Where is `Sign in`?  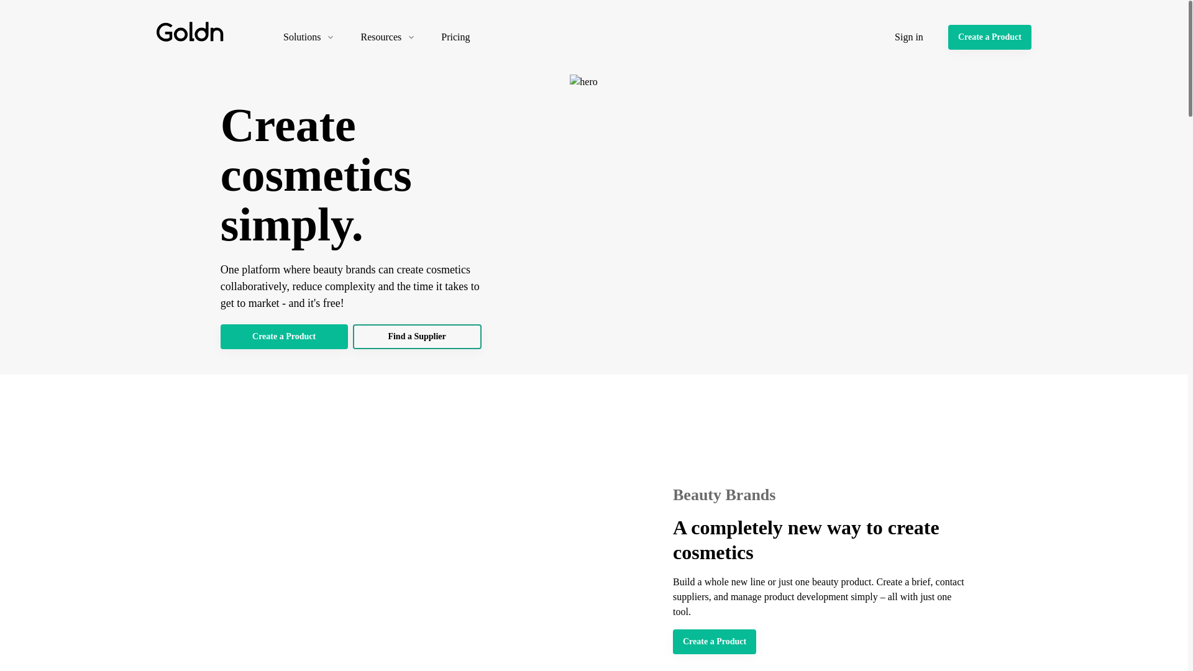
Sign in is located at coordinates (909, 37).